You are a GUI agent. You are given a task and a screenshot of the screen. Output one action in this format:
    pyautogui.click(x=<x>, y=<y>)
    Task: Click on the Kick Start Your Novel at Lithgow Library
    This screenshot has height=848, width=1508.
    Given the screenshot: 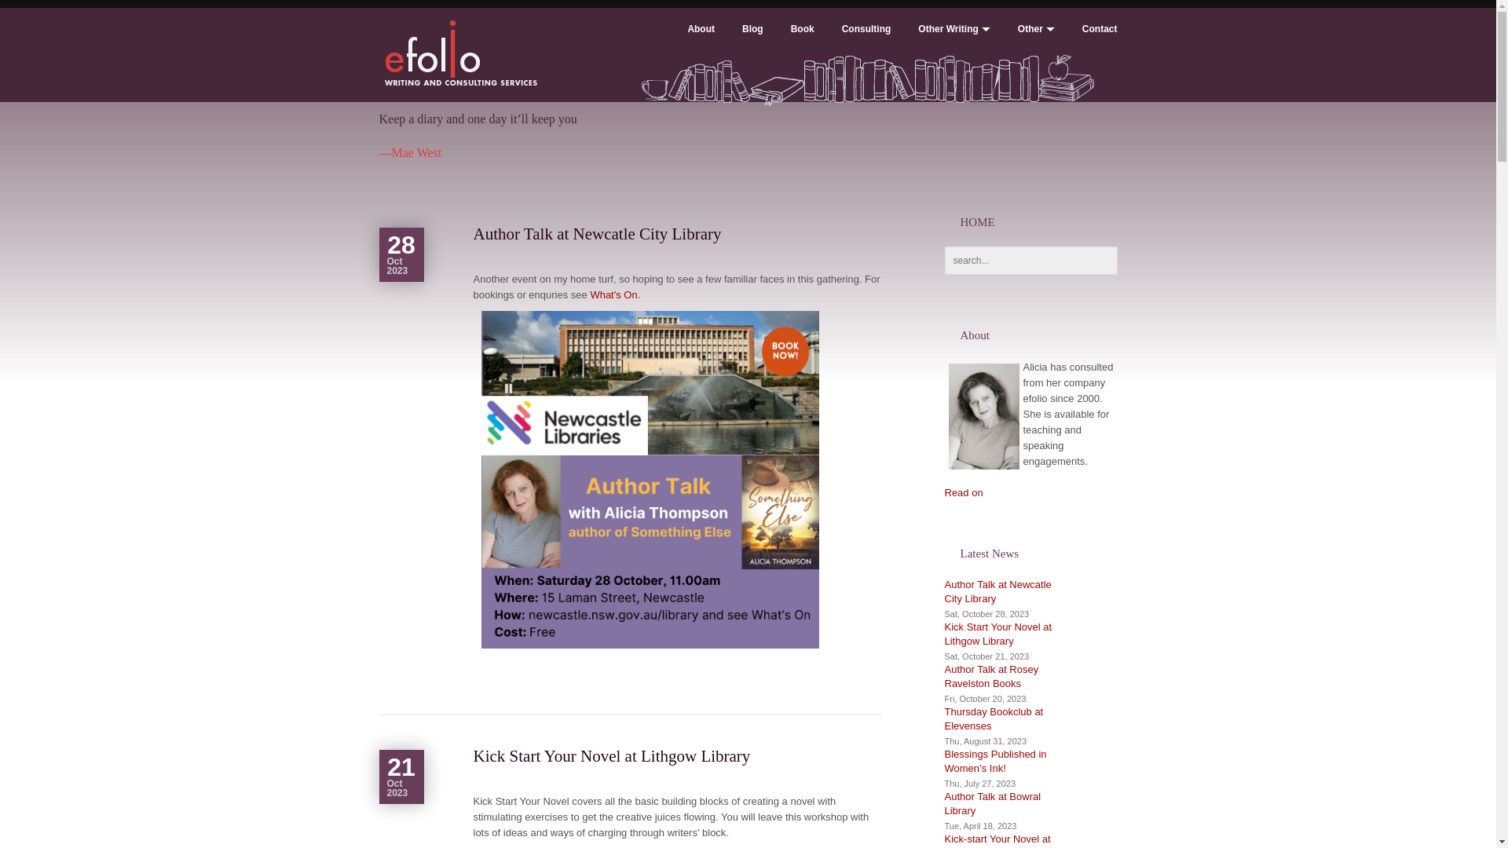 What is the action you would take?
    pyautogui.click(x=997, y=634)
    